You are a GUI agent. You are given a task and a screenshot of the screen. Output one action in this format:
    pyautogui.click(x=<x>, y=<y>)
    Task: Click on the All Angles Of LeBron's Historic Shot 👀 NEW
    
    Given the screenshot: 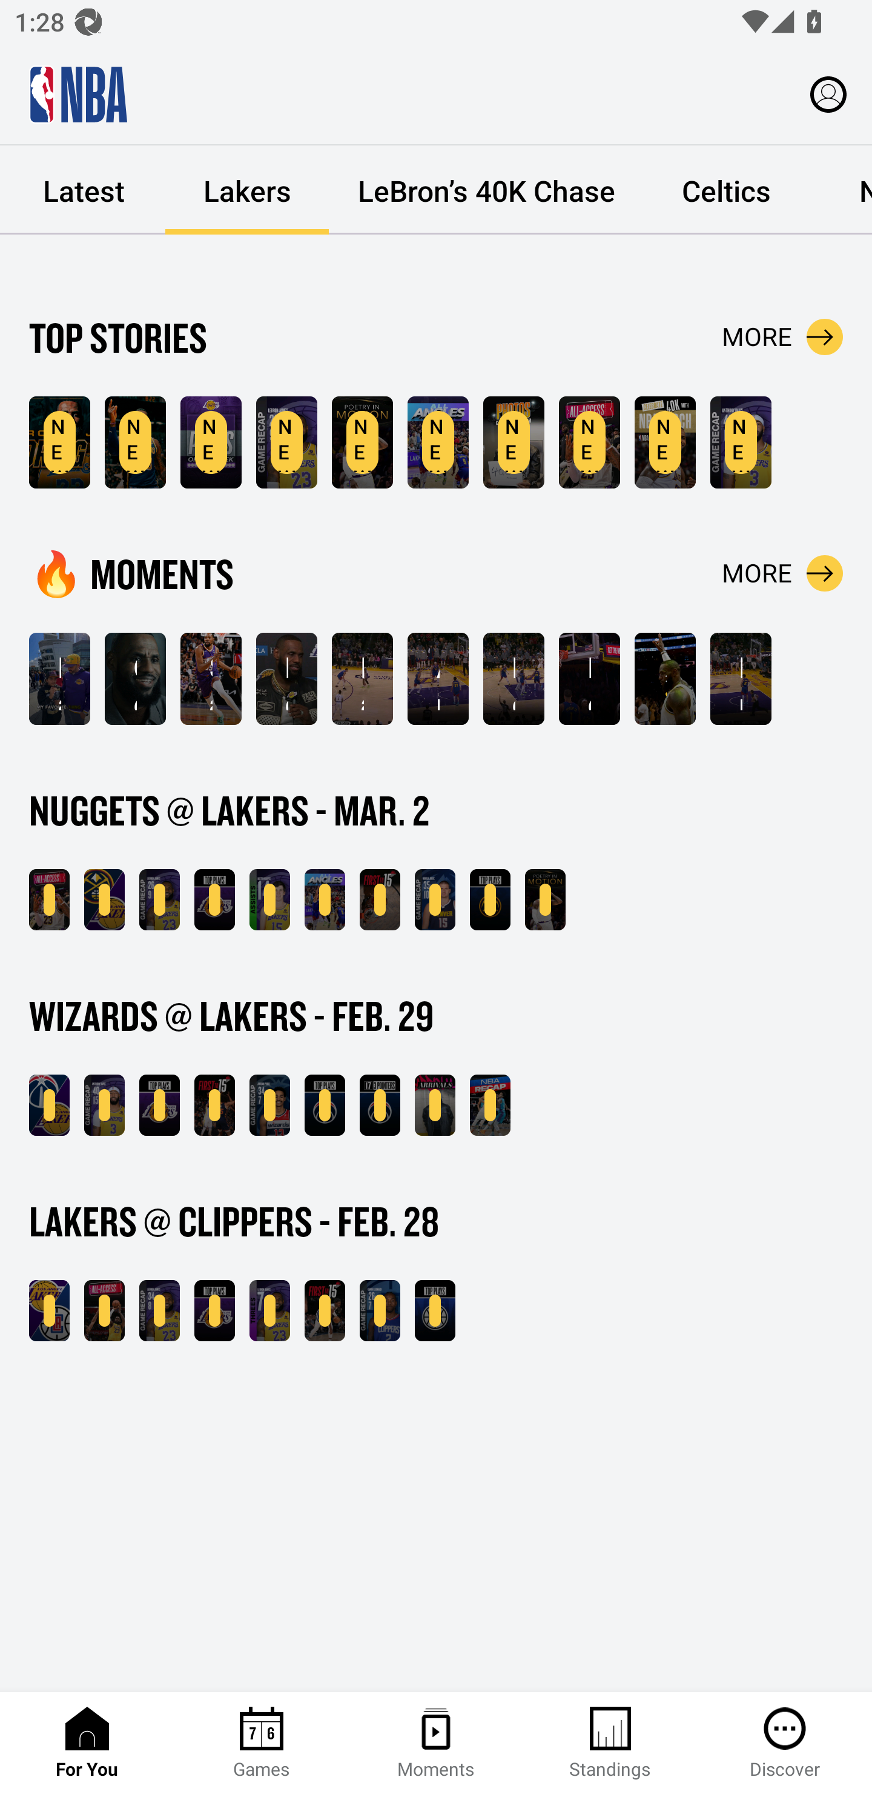 What is the action you would take?
    pyautogui.click(x=438, y=442)
    